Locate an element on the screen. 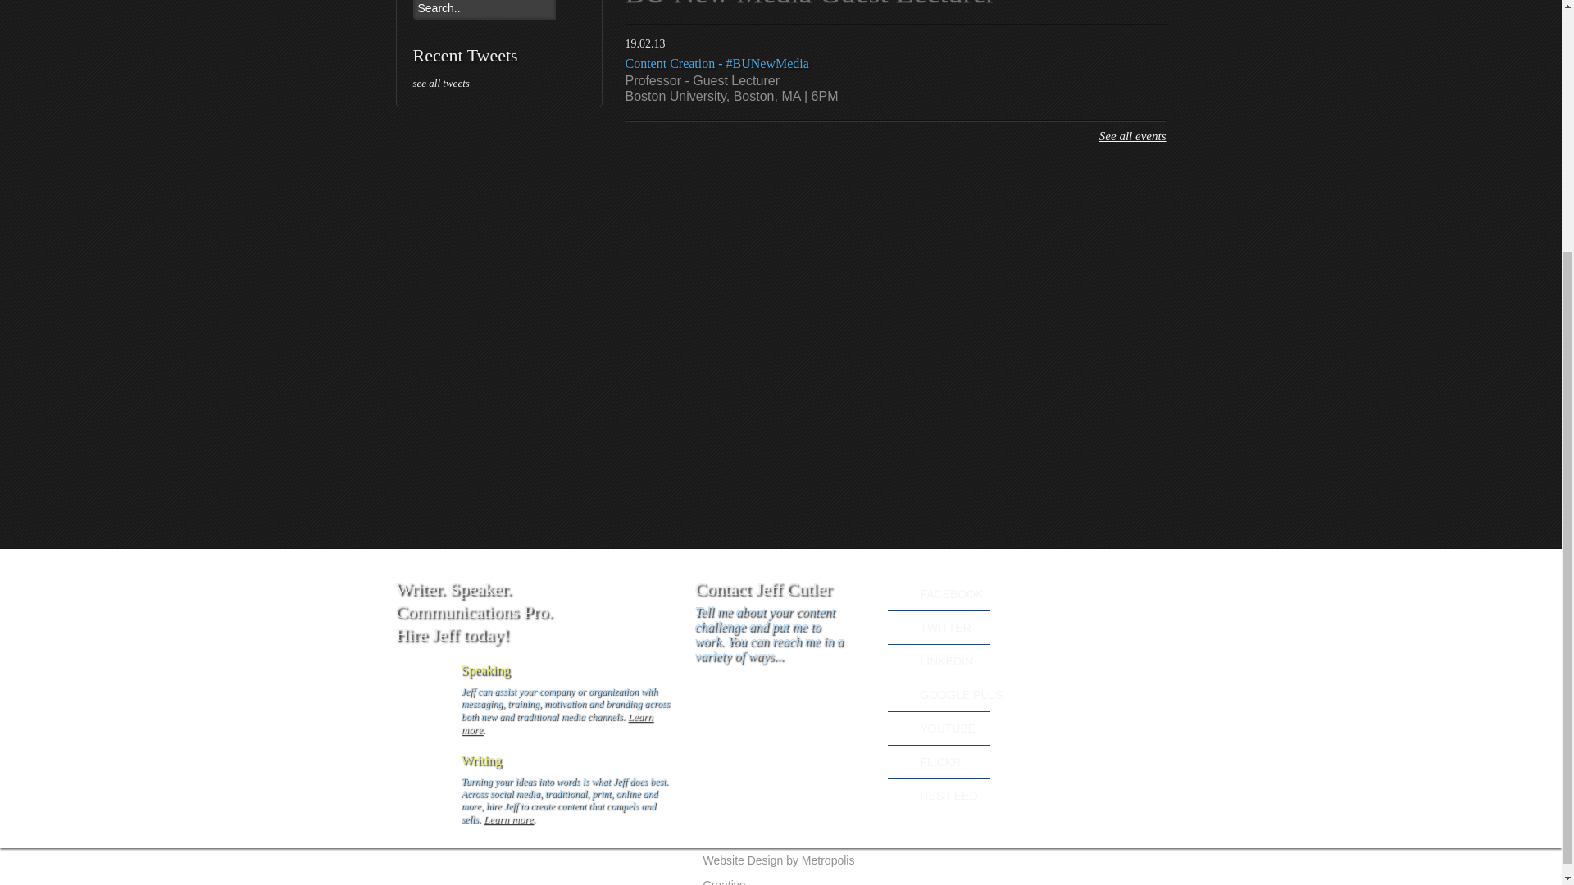 The width and height of the screenshot is (1574, 885). FACEBOOK is located at coordinates (898, 593).